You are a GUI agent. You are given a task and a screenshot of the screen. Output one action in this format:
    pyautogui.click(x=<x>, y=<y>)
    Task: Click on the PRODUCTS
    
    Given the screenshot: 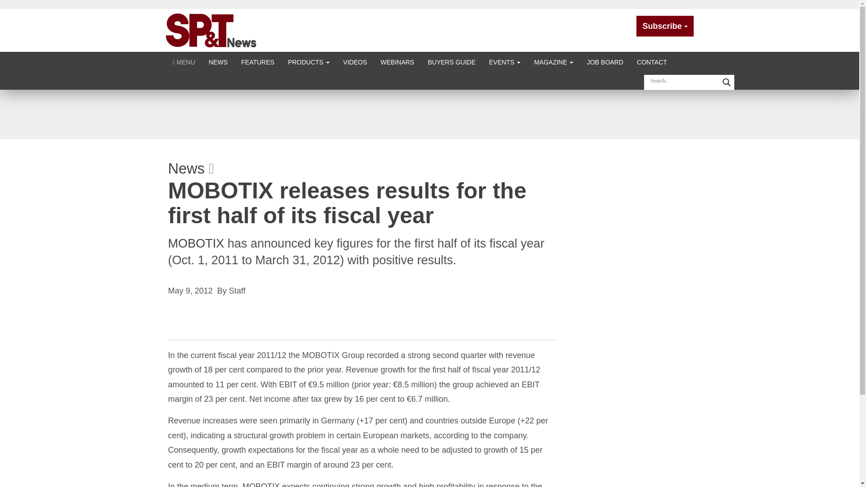 What is the action you would take?
    pyautogui.click(x=308, y=61)
    